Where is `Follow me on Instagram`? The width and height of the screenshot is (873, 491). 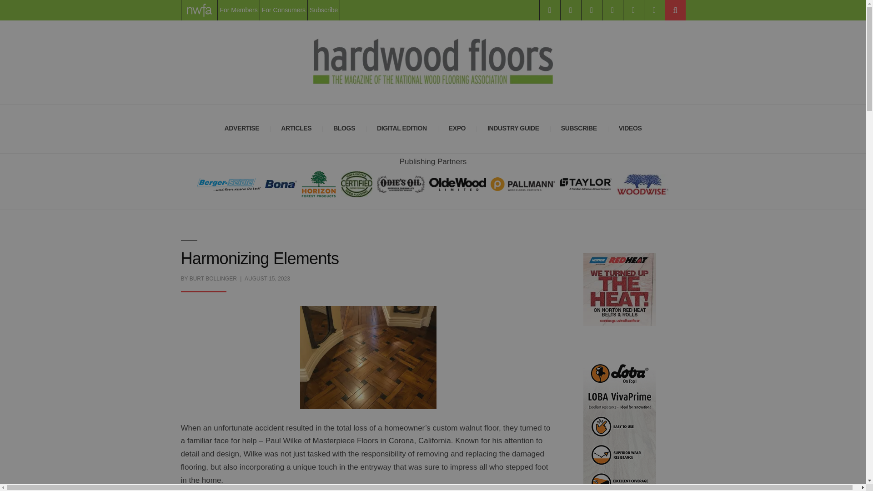
Follow me on Instagram is located at coordinates (591, 10).